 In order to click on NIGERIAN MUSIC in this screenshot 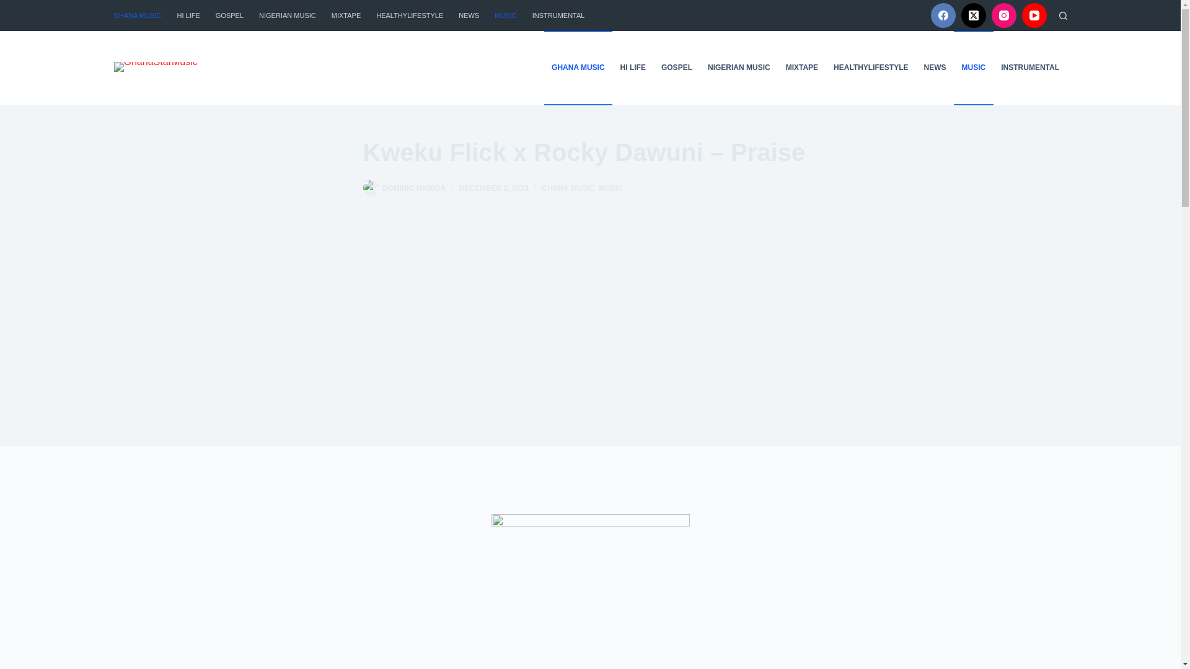, I will do `click(288, 15)`.